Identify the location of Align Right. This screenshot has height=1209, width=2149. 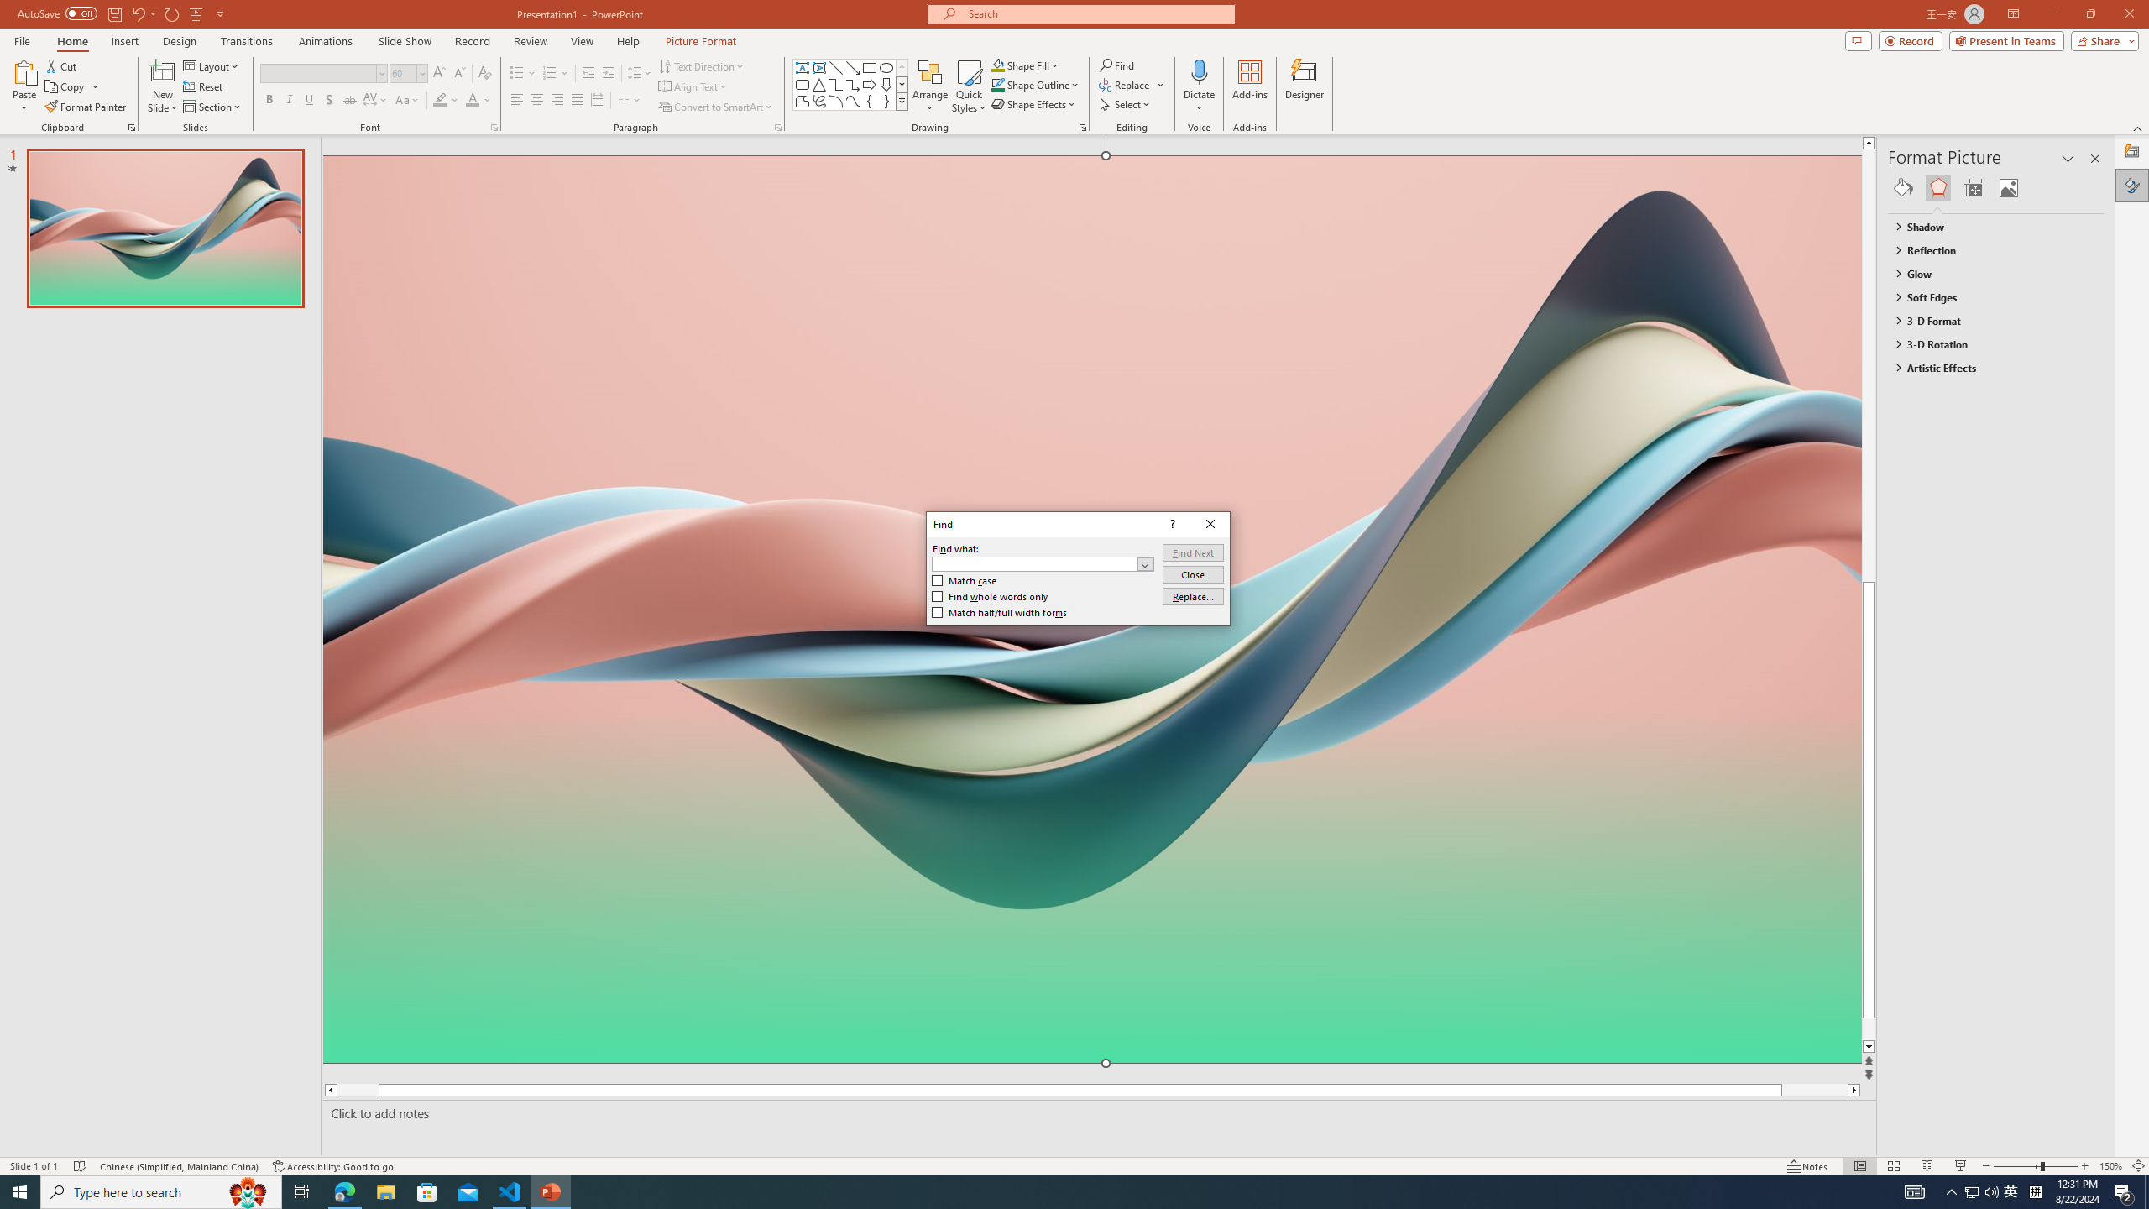
(557, 101).